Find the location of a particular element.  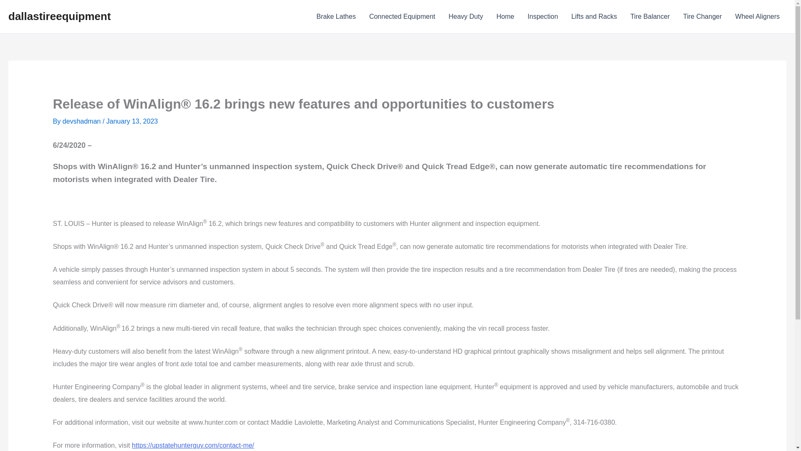

Tire Balancer is located at coordinates (650, 17).